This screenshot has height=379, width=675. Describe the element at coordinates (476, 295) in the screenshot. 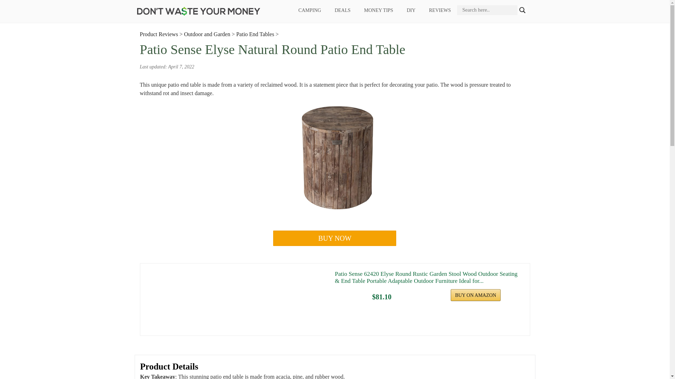

I see `BUY ON AMAZON` at that location.